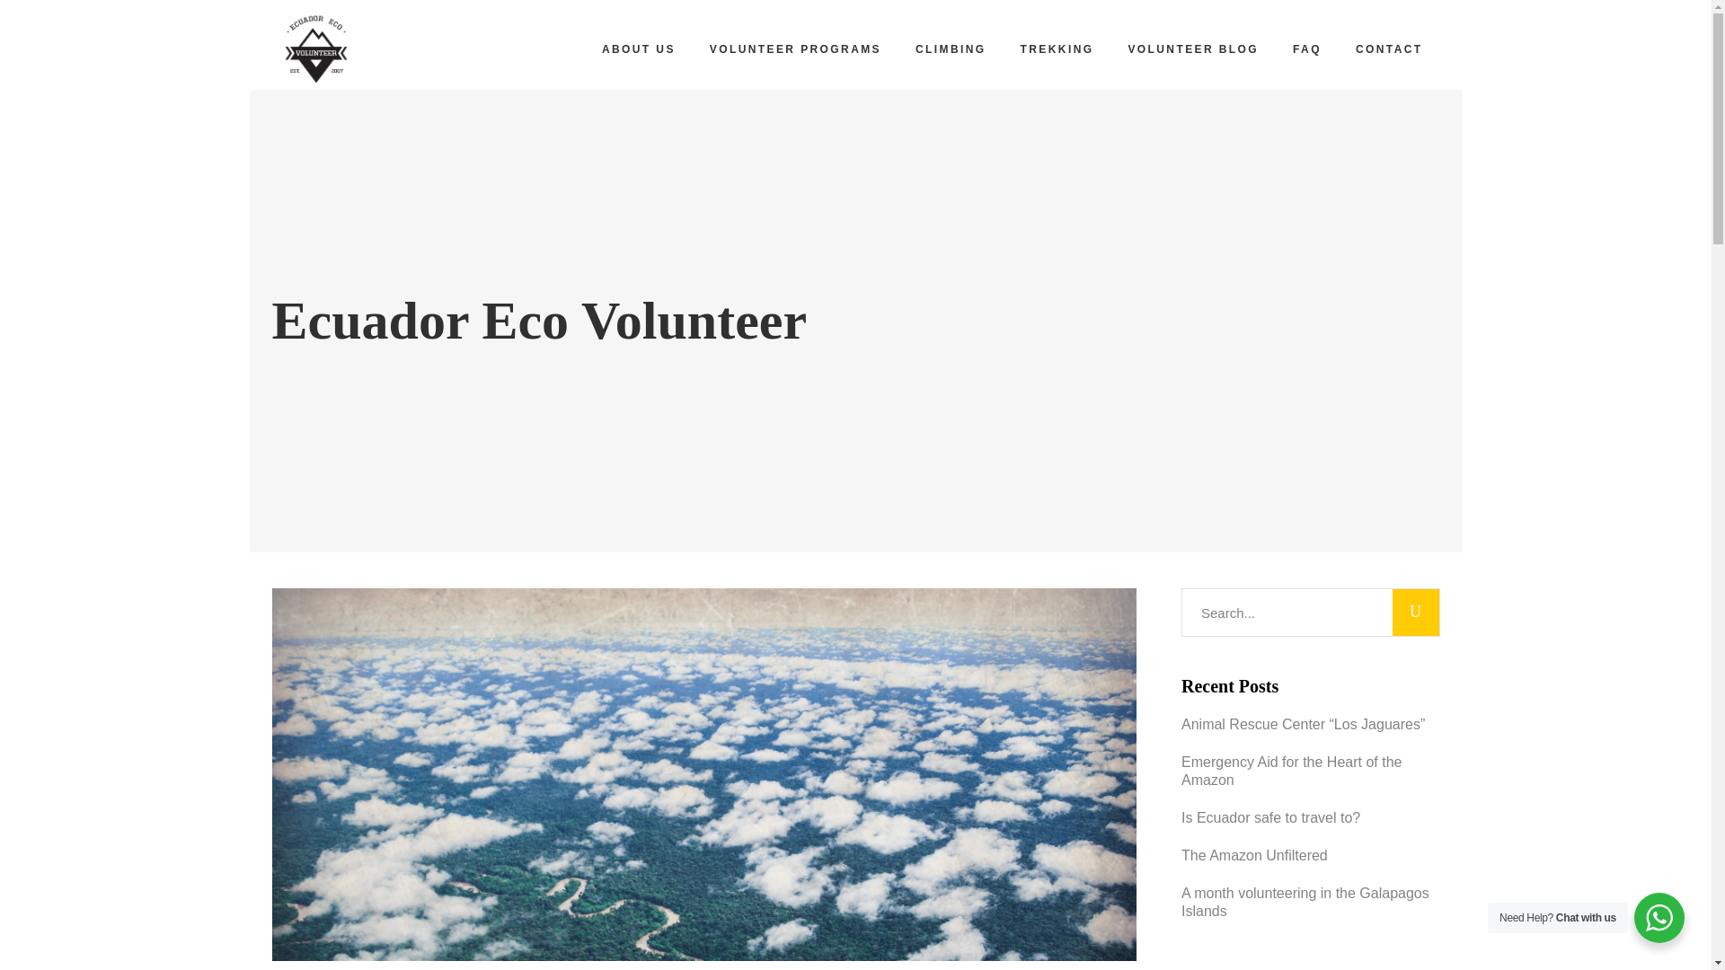  Describe the element at coordinates (638, 48) in the screenshot. I see `ABOUT US` at that location.